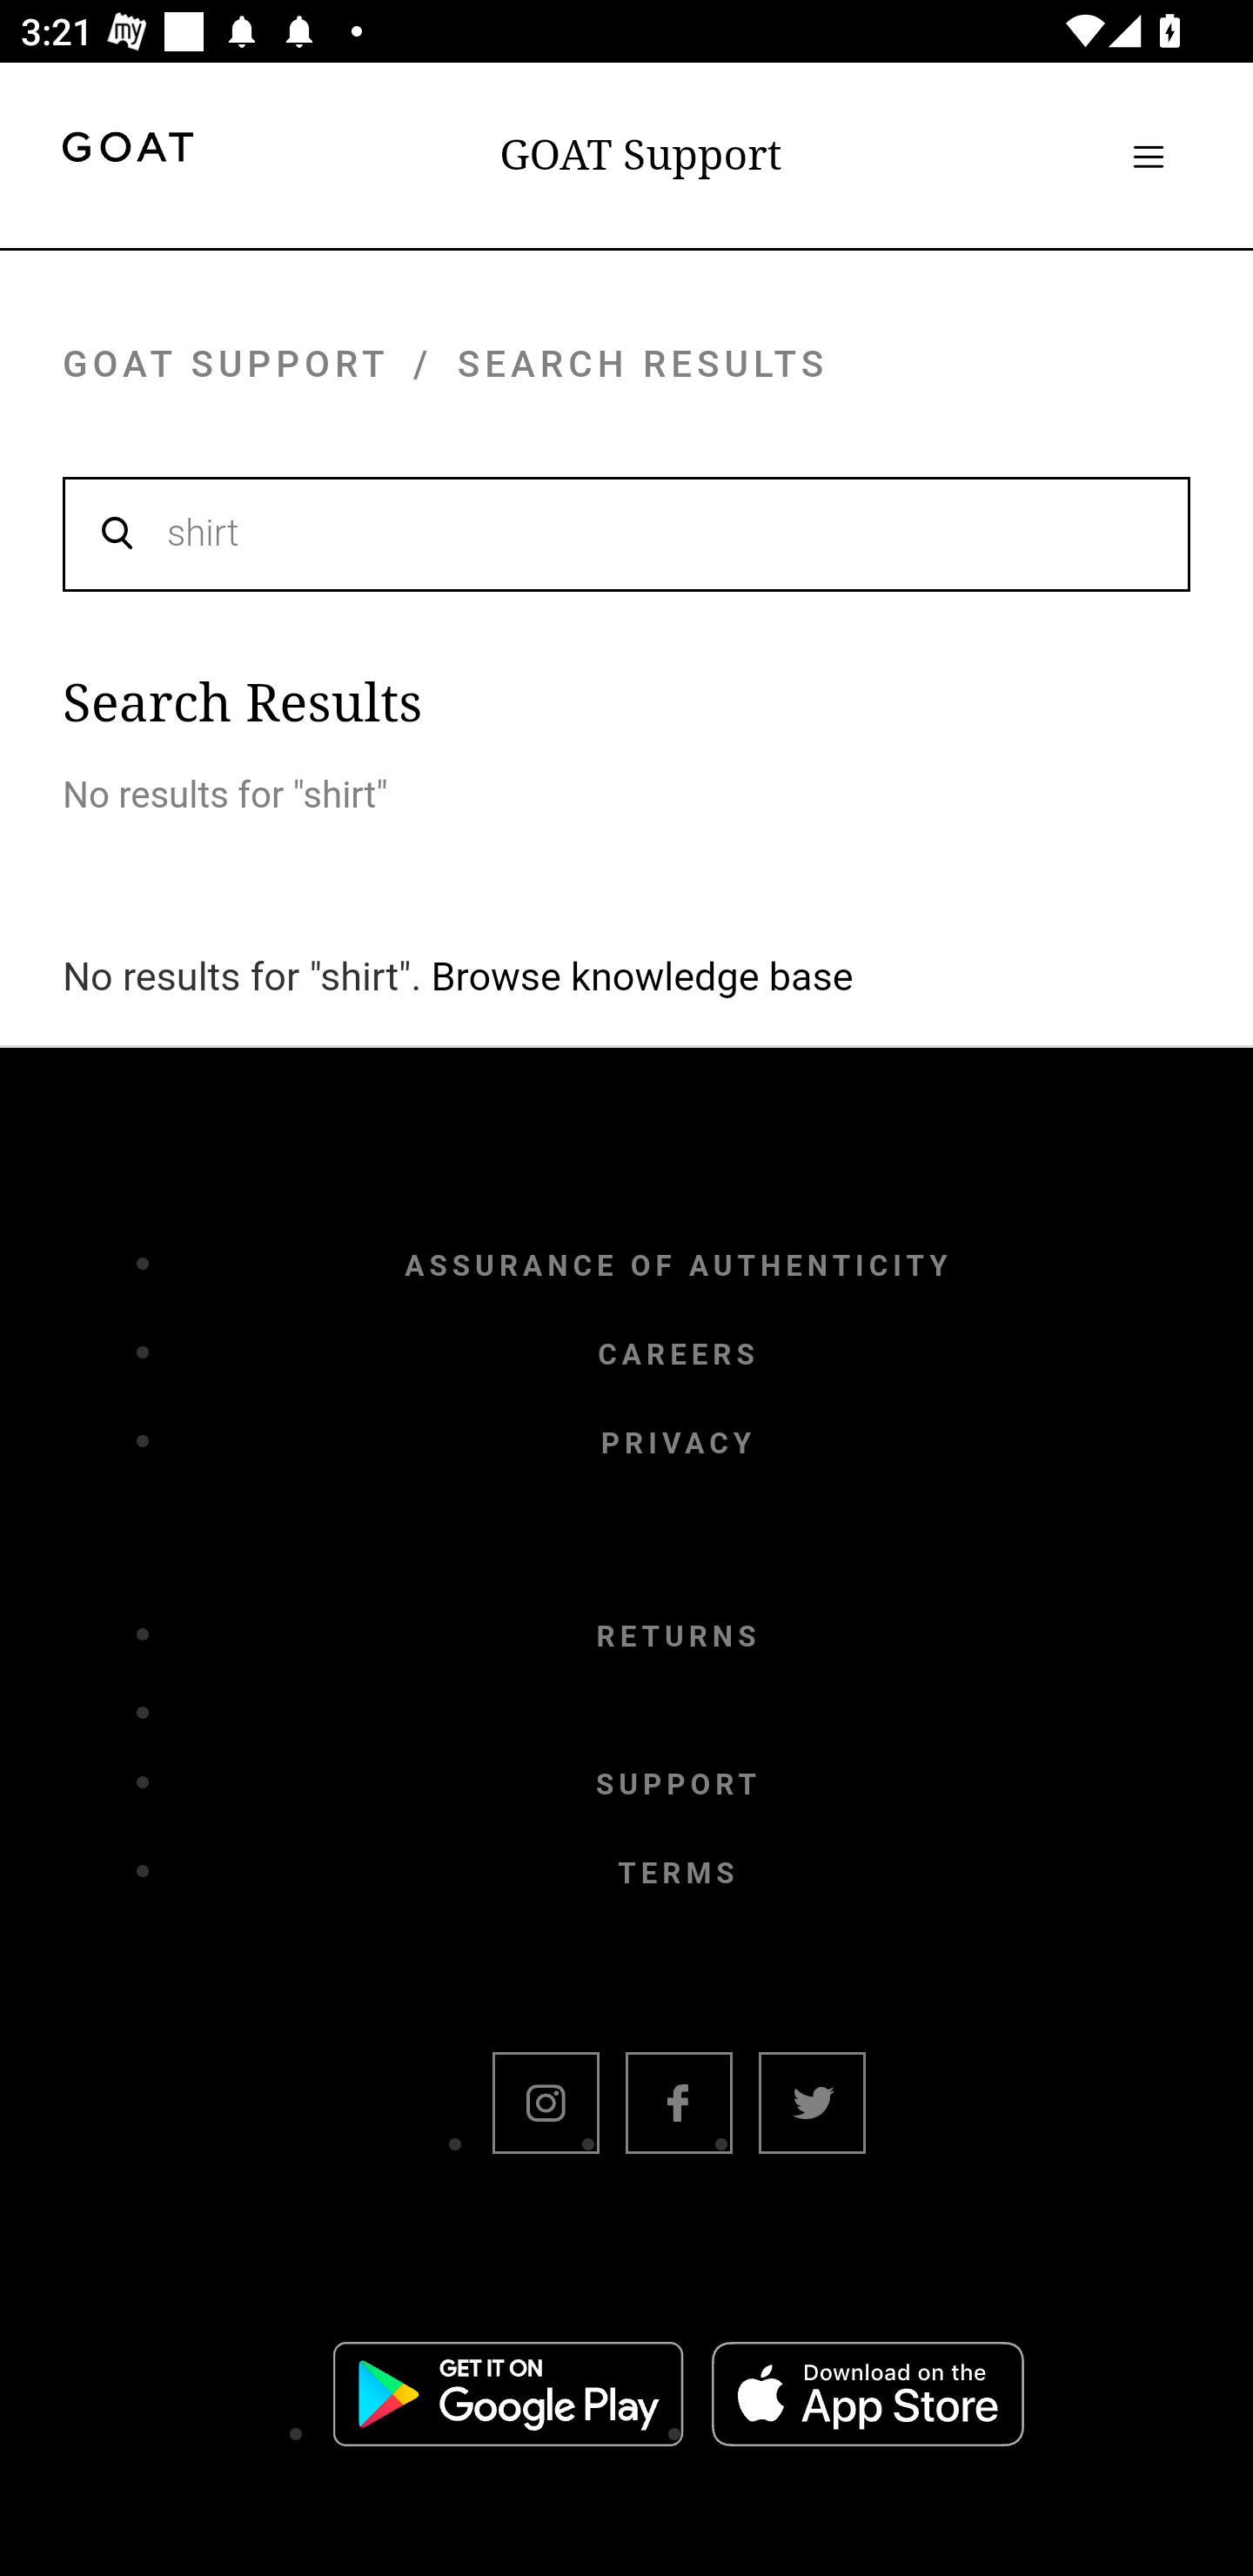 The height and width of the screenshot is (2576, 1253). What do you see at coordinates (679, 1875) in the screenshot?
I see `TERMS` at bounding box center [679, 1875].